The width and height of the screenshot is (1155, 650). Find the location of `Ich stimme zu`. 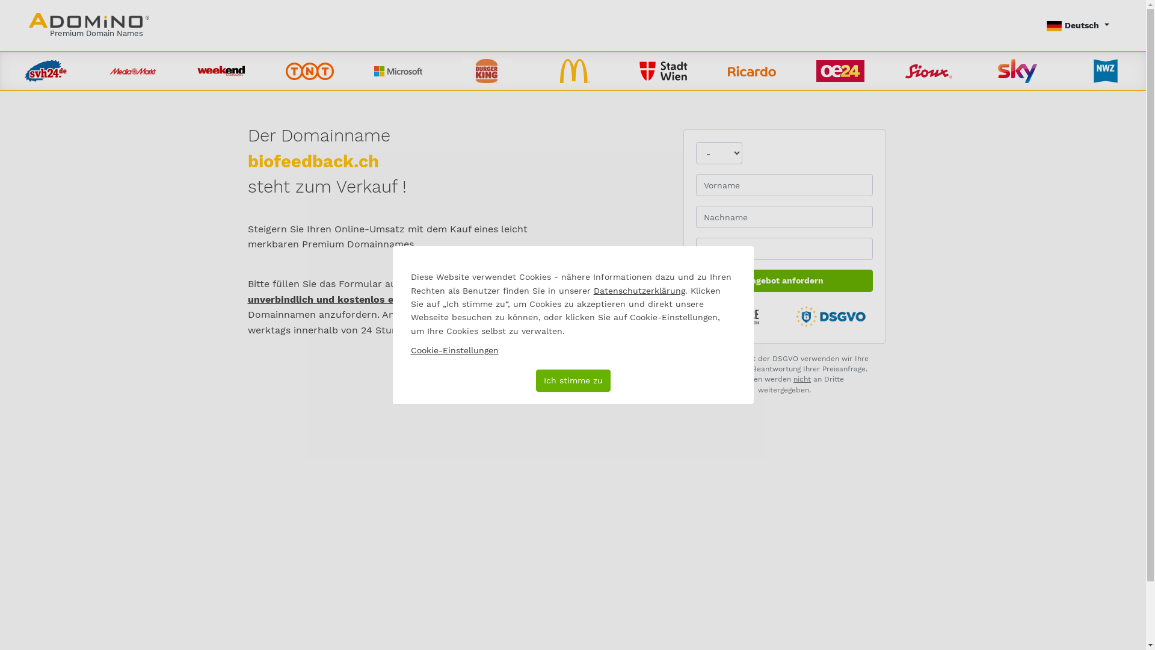

Ich stimme zu is located at coordinates (573, 380).